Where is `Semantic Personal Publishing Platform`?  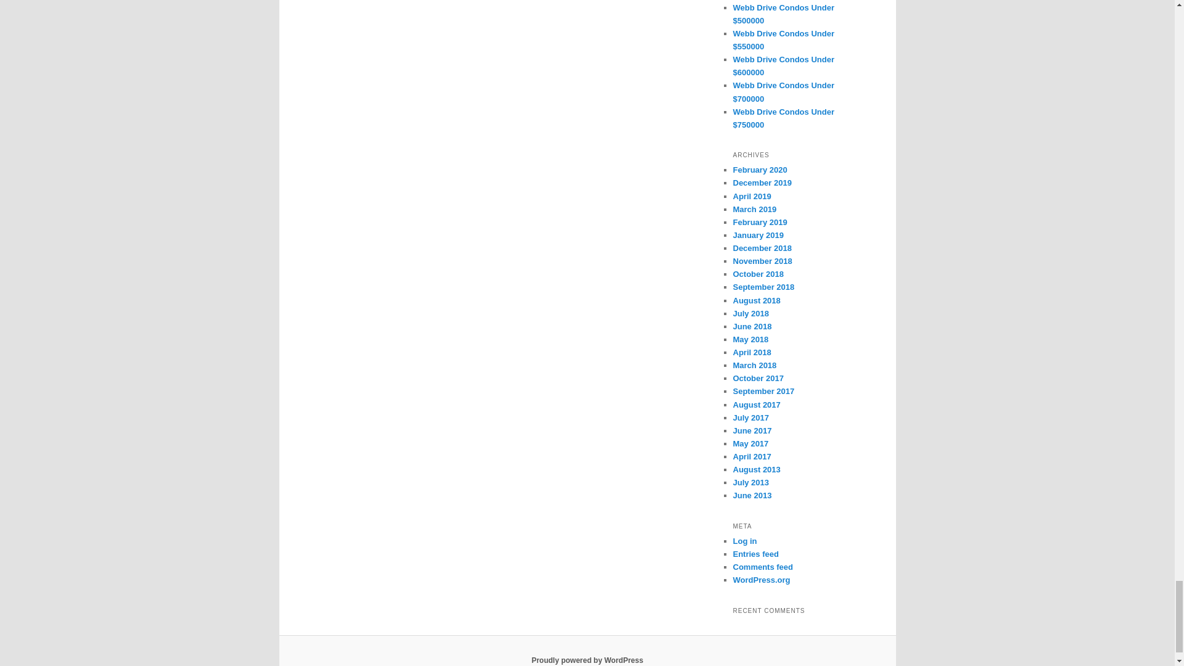 Semantic Personal Publishing Platform is located at coordinates (587, 660).